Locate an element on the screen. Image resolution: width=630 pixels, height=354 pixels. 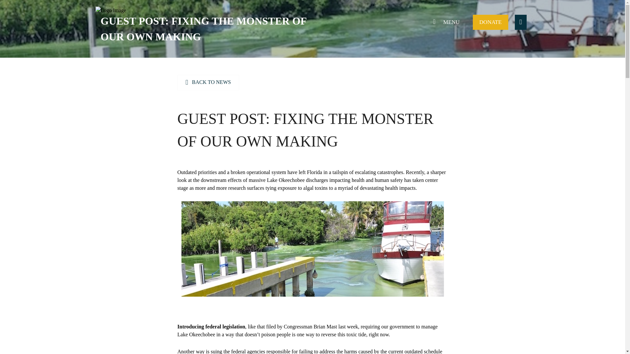
Introducing federal legislation is located at coordinates (211, 326).